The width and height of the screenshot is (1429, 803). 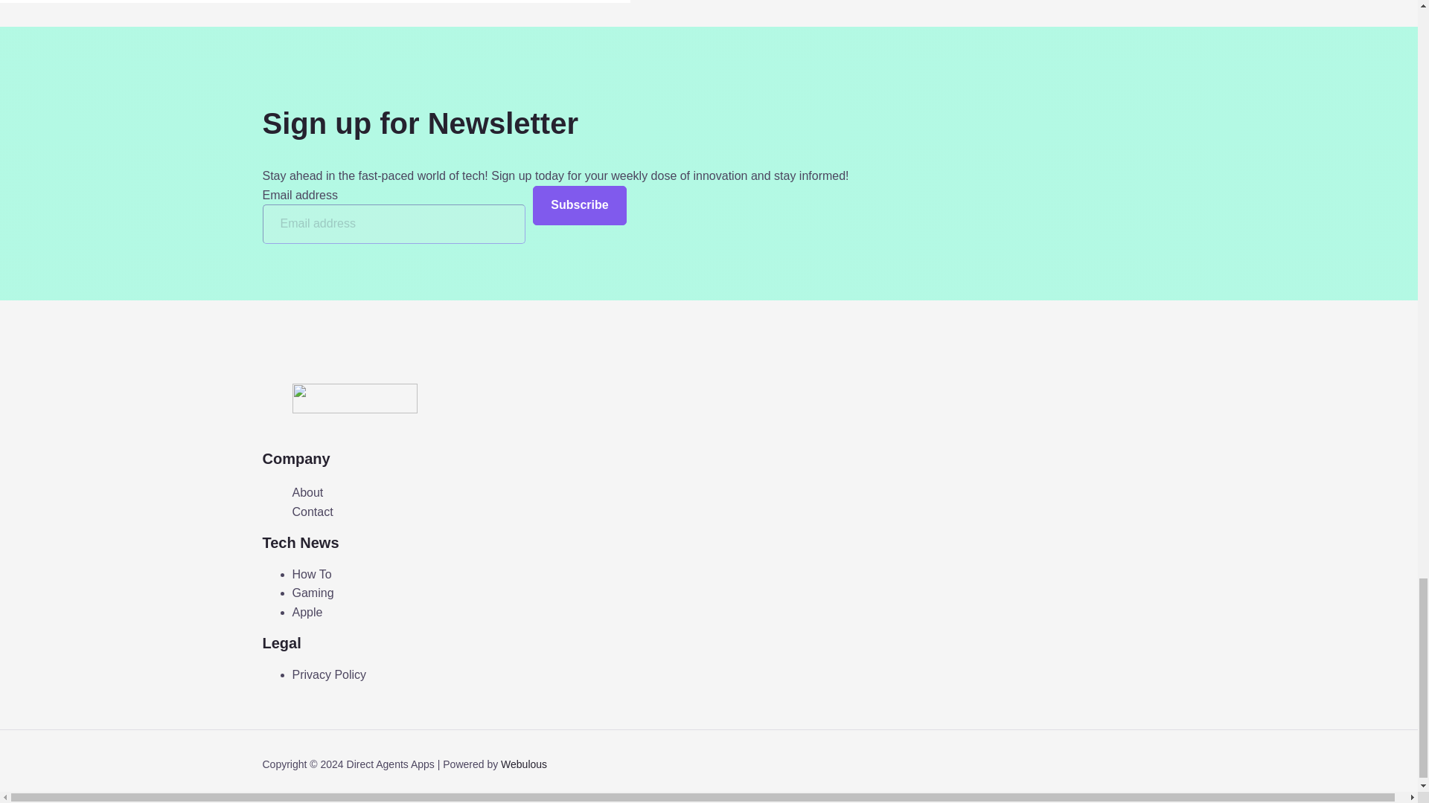 What do you see at coordinates (579, 205) in the screenshot?
I see `Subscribe` at bounding box center [579, 205].